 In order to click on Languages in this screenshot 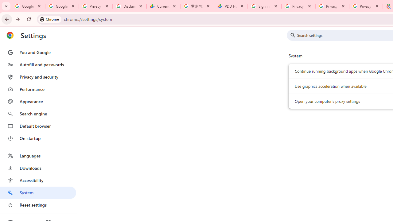, I will do `click(38, 156)`.